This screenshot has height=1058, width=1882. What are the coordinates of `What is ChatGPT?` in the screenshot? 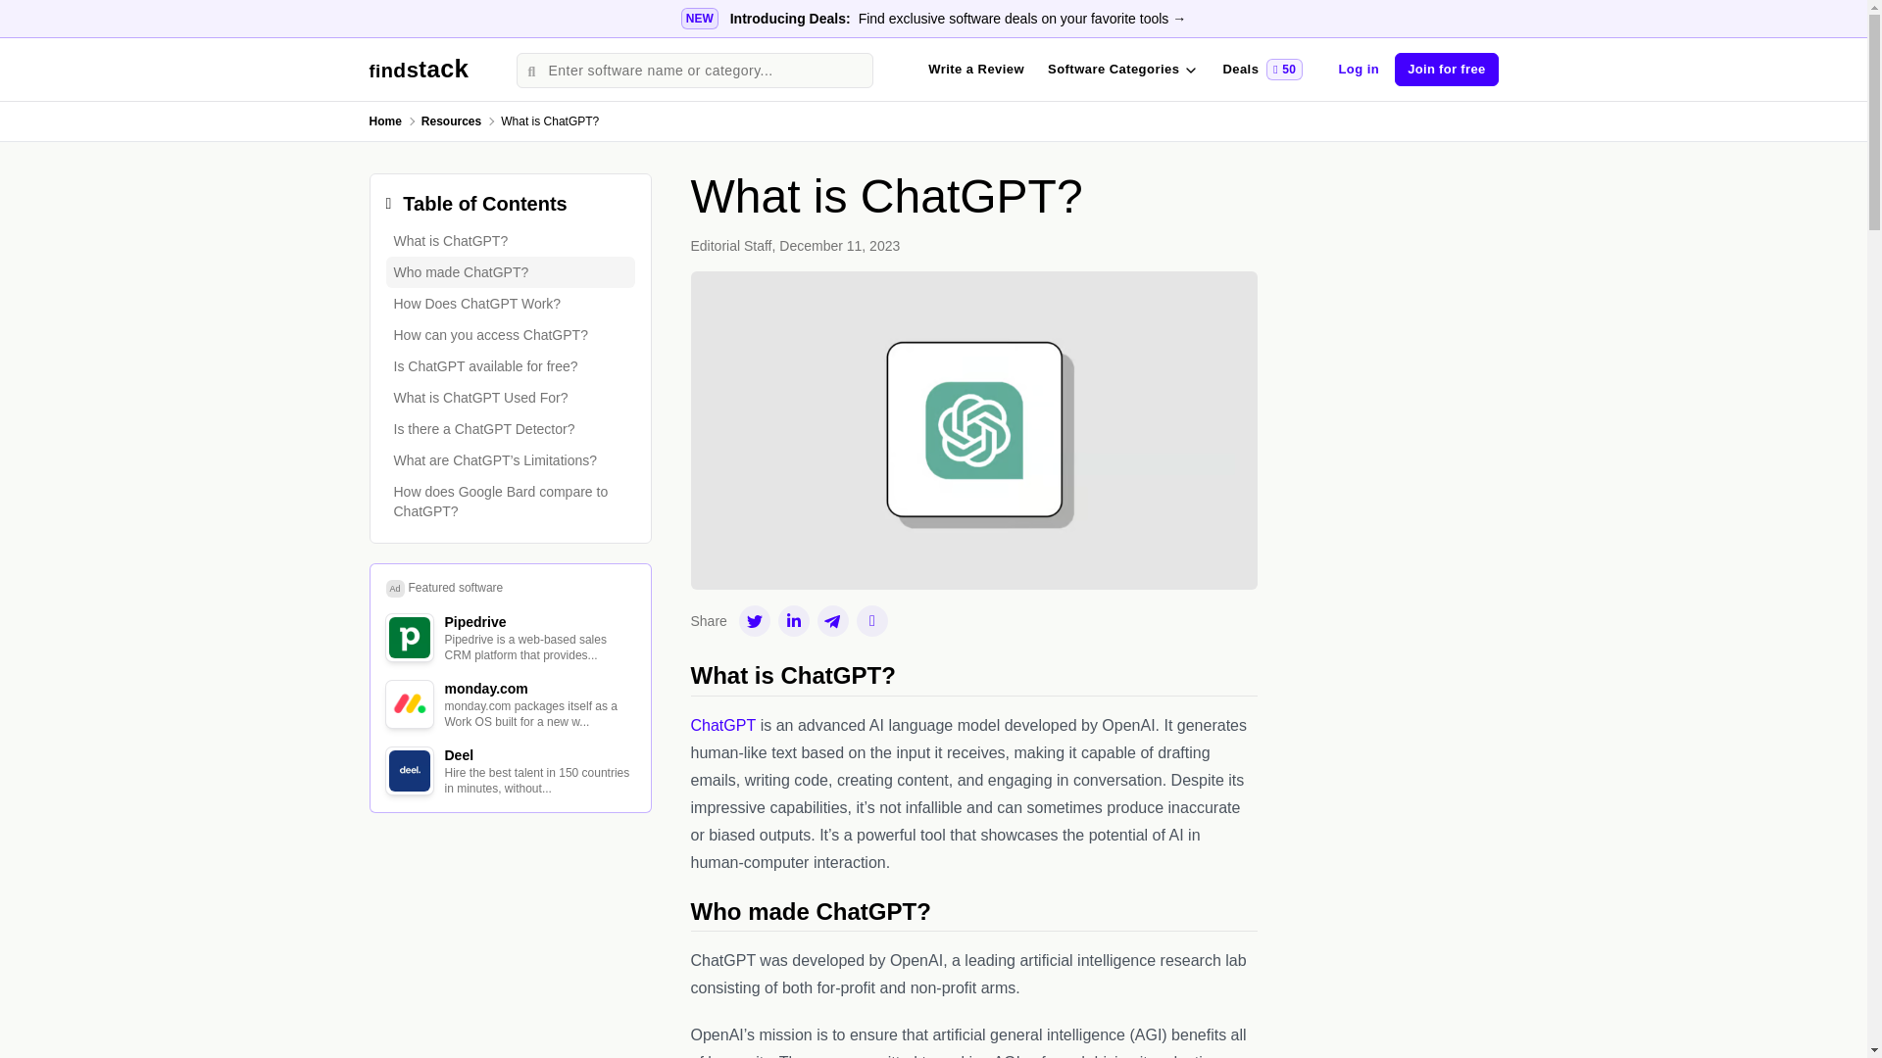 It's located at (451, 120).